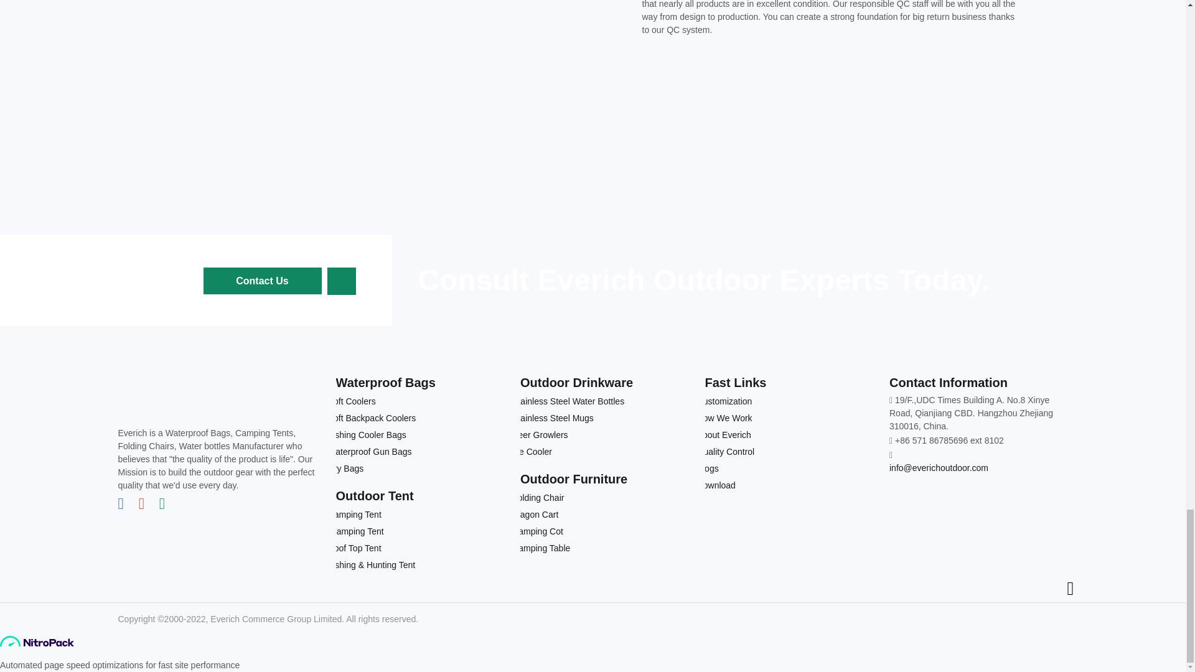 Image resolution: width=1195 pixels, height=672 pixels. I want to click on Soft Coolers, so click(422, 401).